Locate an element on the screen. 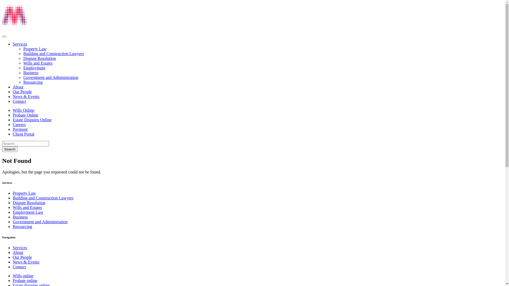 The width and height of the screenshot is (509, 286). Wills Online is located at coordinates (24, 110).